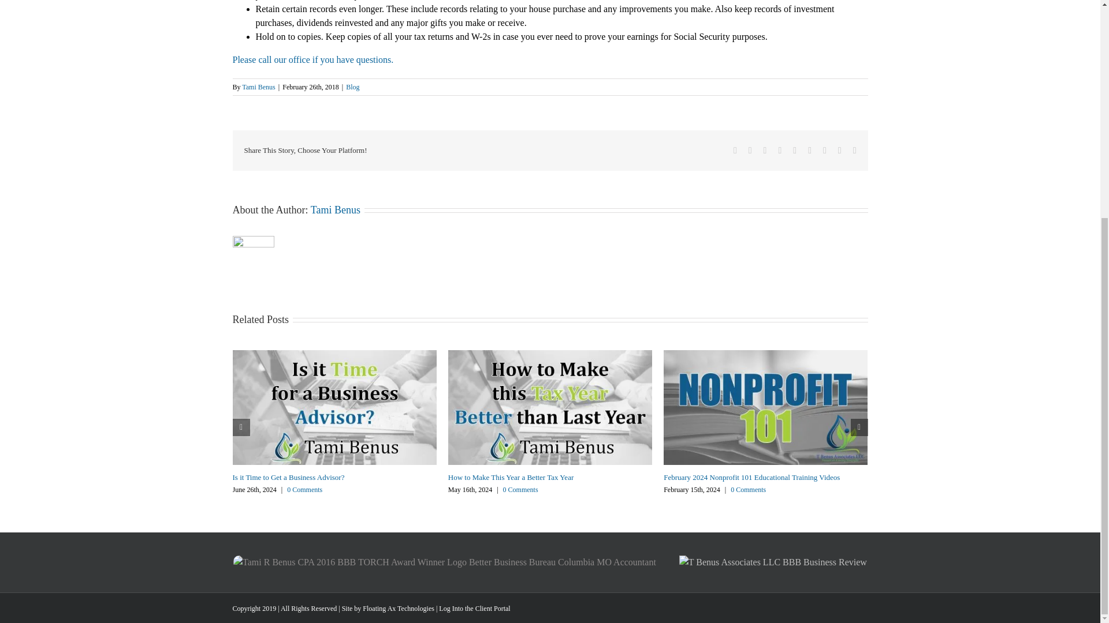 The height and width of the screenshot is (623, 1109). What do you see at coordinates (312, 60) in the screenshot?
I see `Please call our office if you have questions.` at bounding box center [312, 60].